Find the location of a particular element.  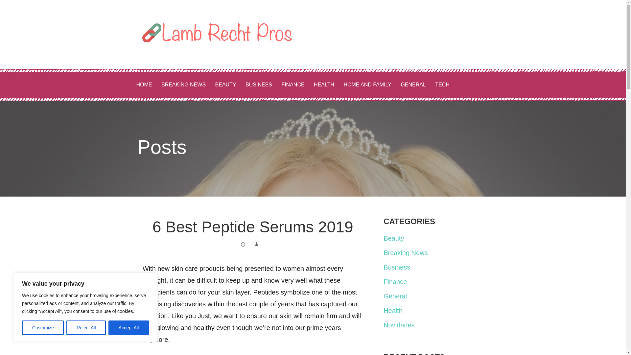

GENERAL is located at coordinates (413, 85).